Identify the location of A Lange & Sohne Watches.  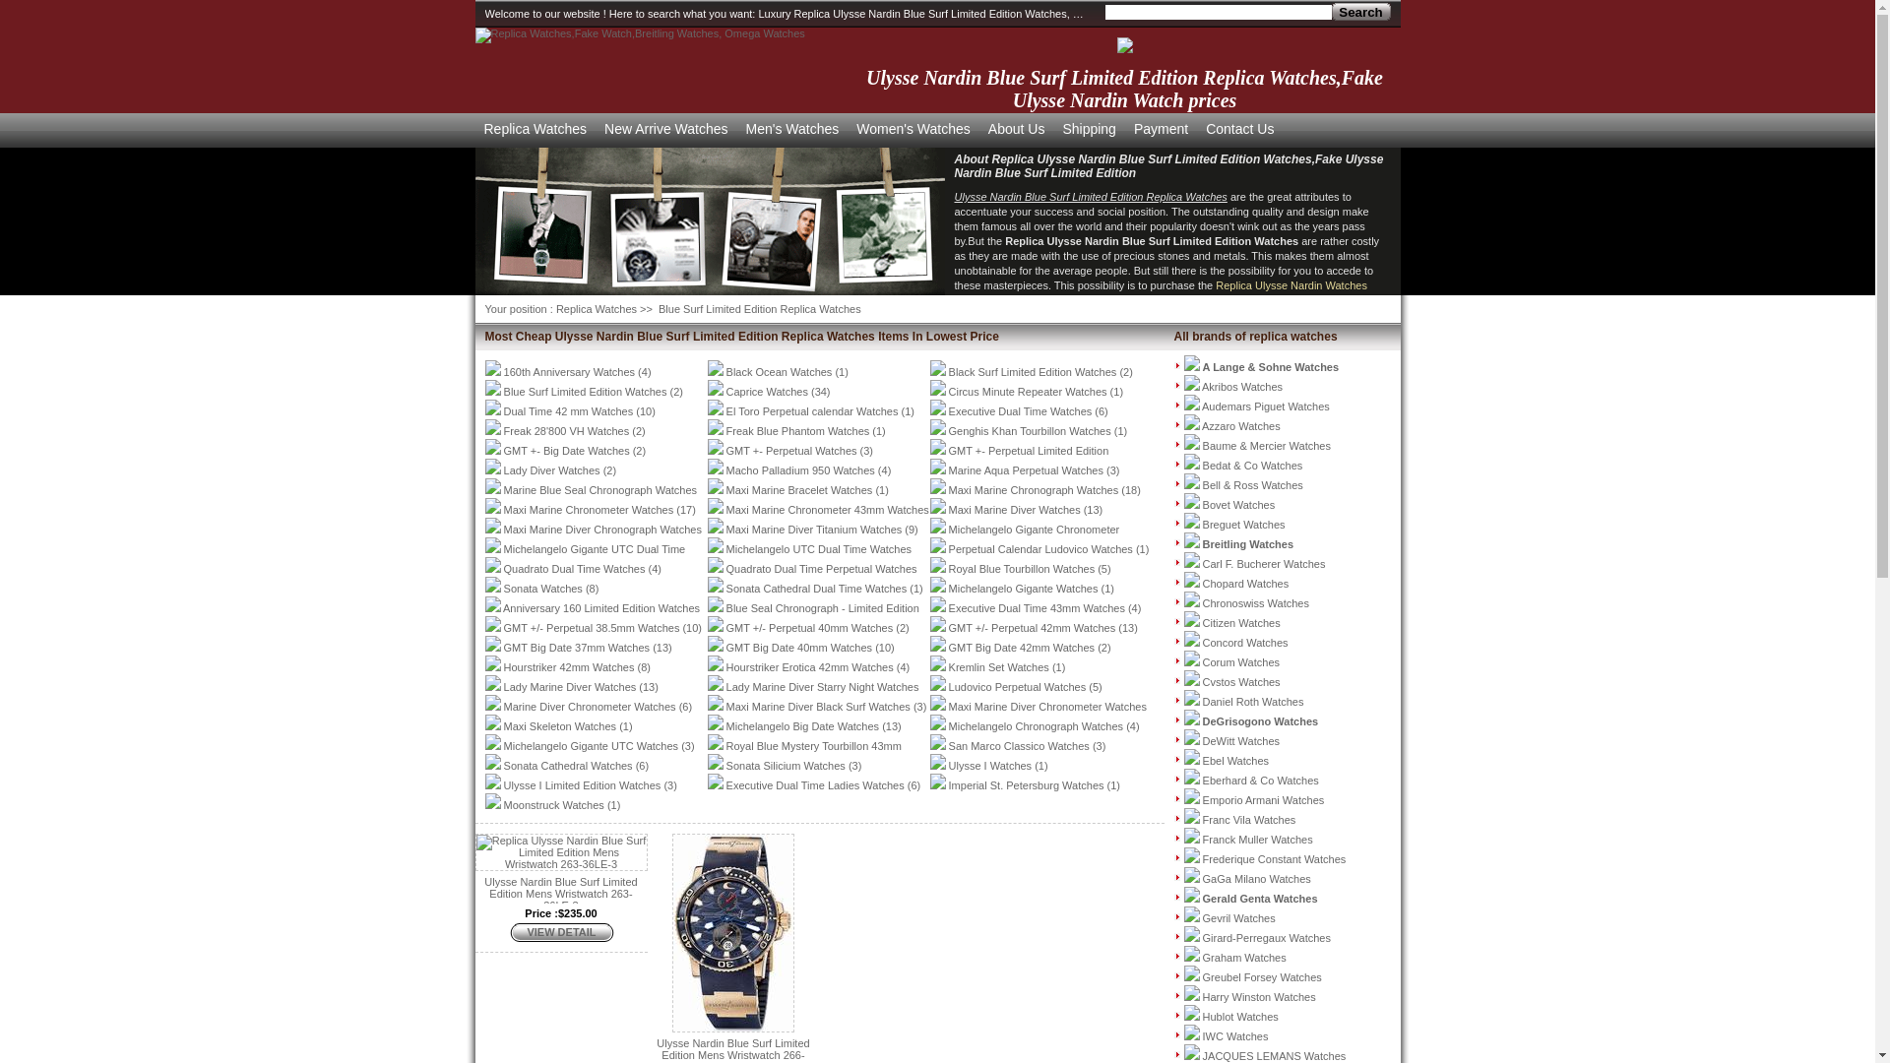
(1272, 367).